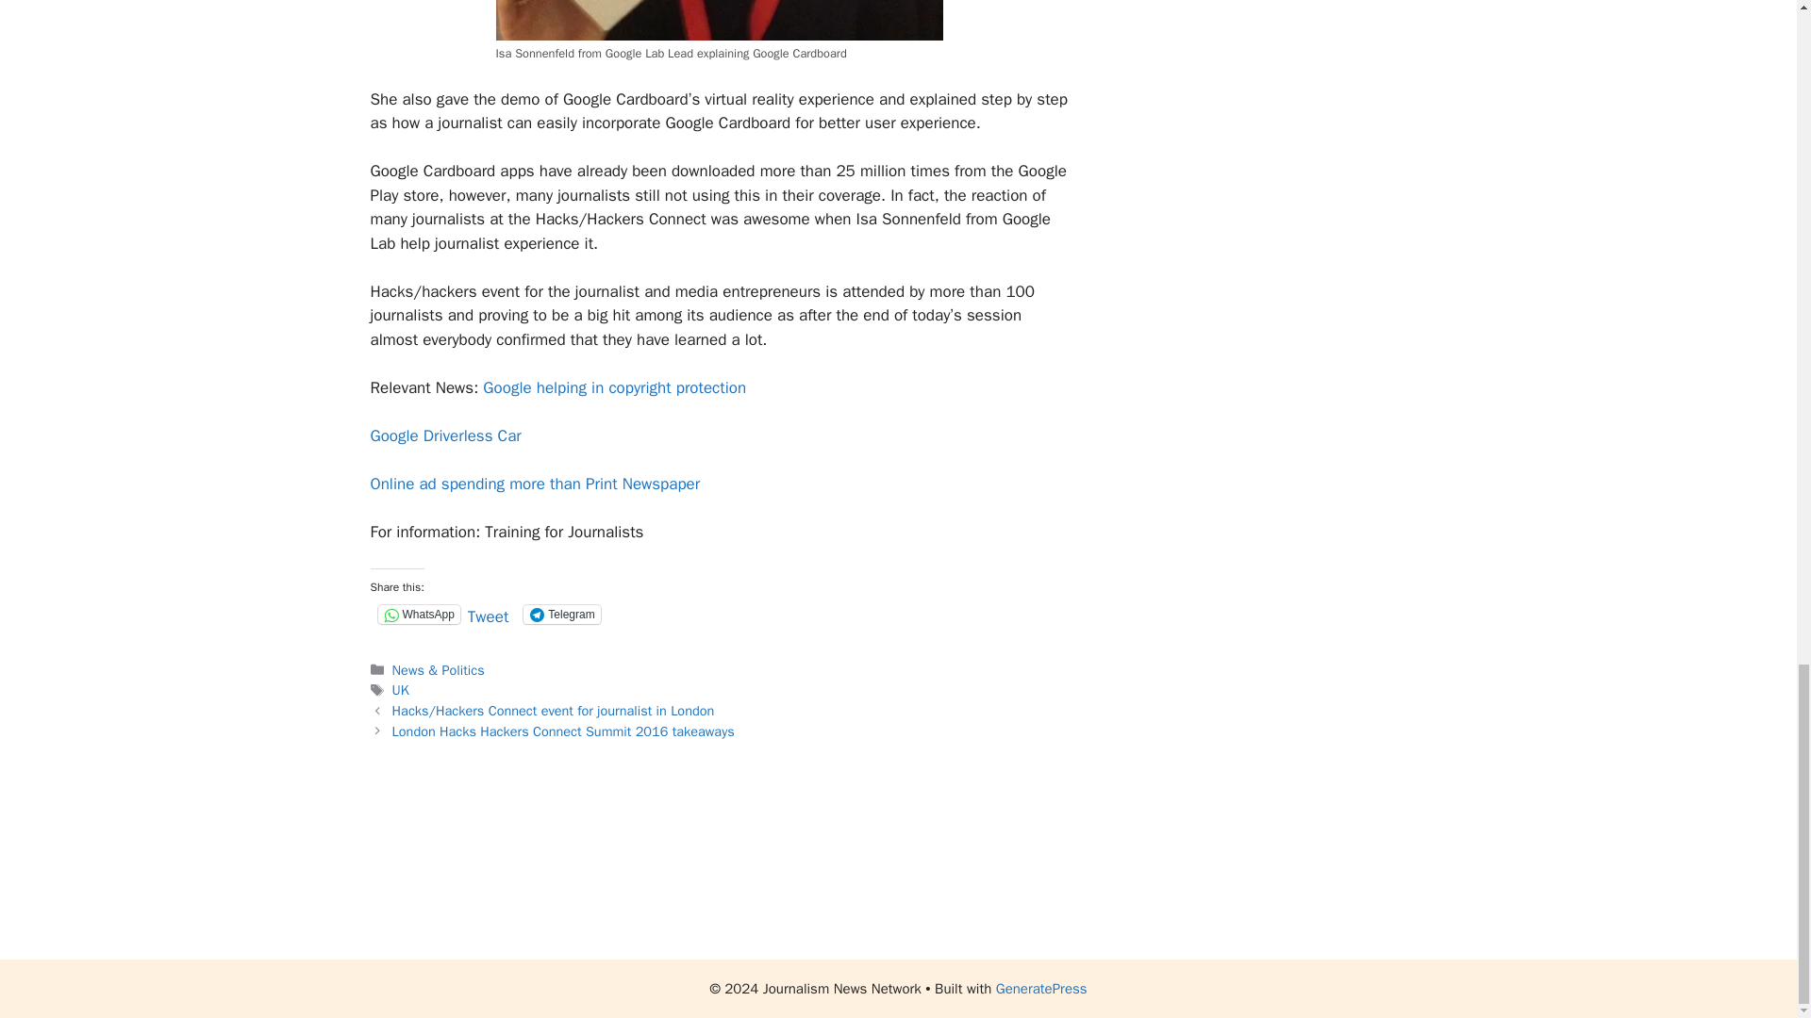 This screenshot has width=1811, height=1018. I want to click on Google Driverless Car, so click(445, 435).